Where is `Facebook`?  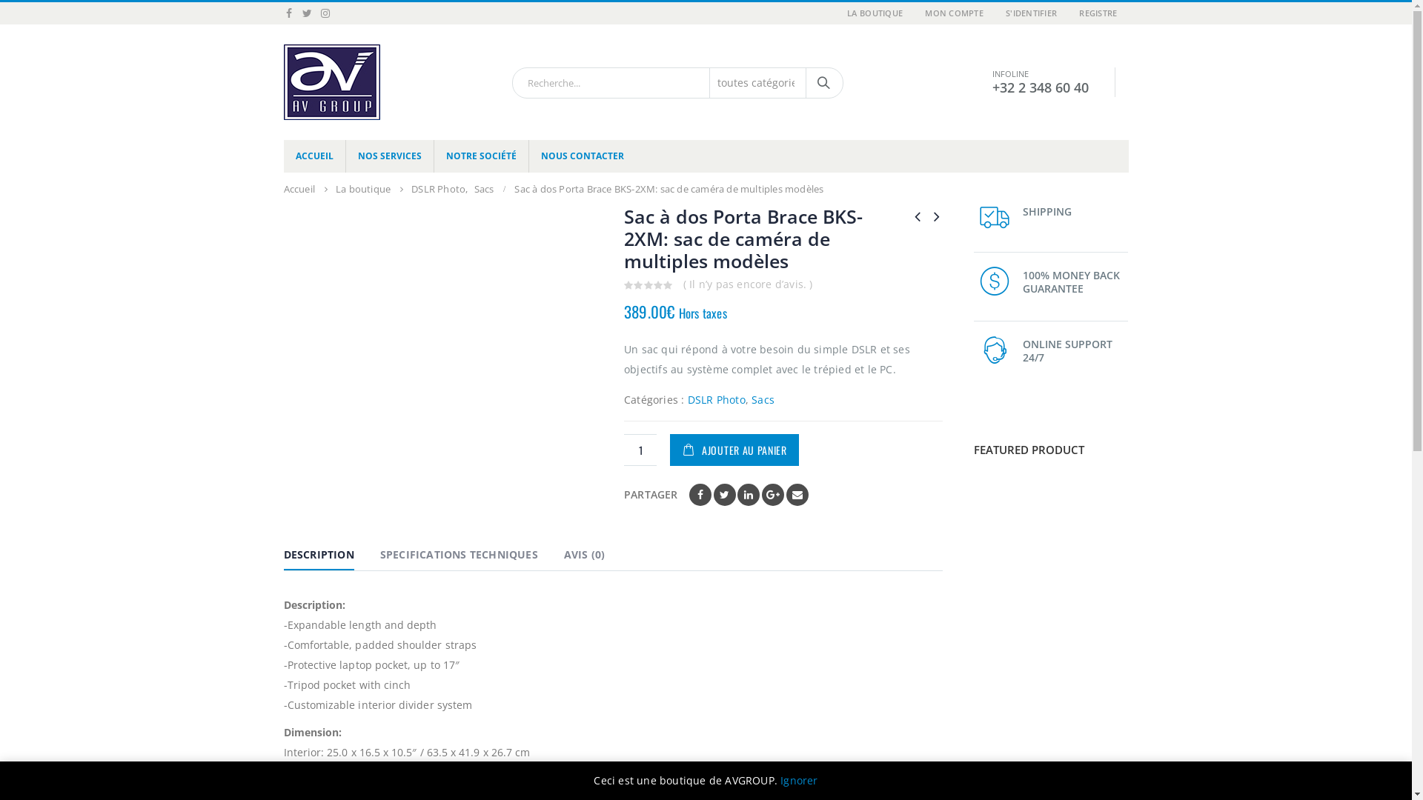 Facebook is located at coordinates (700, 495).